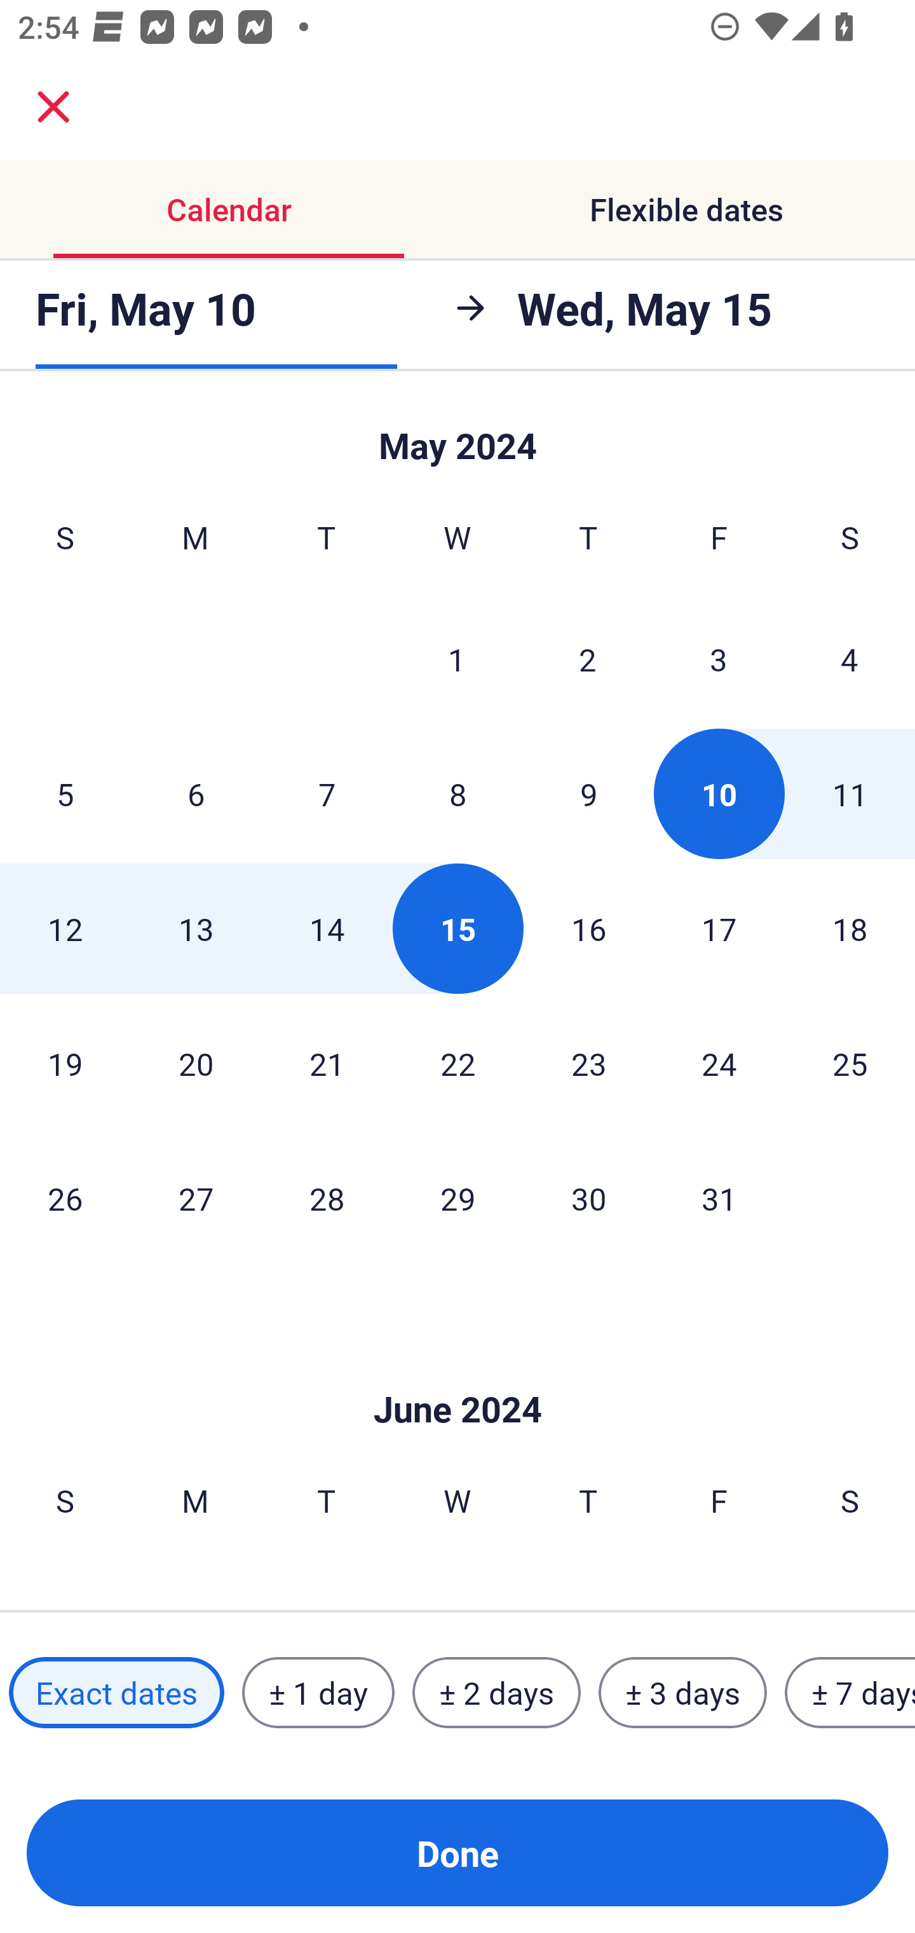 Image resolution: width=915 pixels, height=1933 pixels. What do you see at coordinates (116, 1692) in the screenshot?
I see `Exact dates` at bounding box center [116, 1692].